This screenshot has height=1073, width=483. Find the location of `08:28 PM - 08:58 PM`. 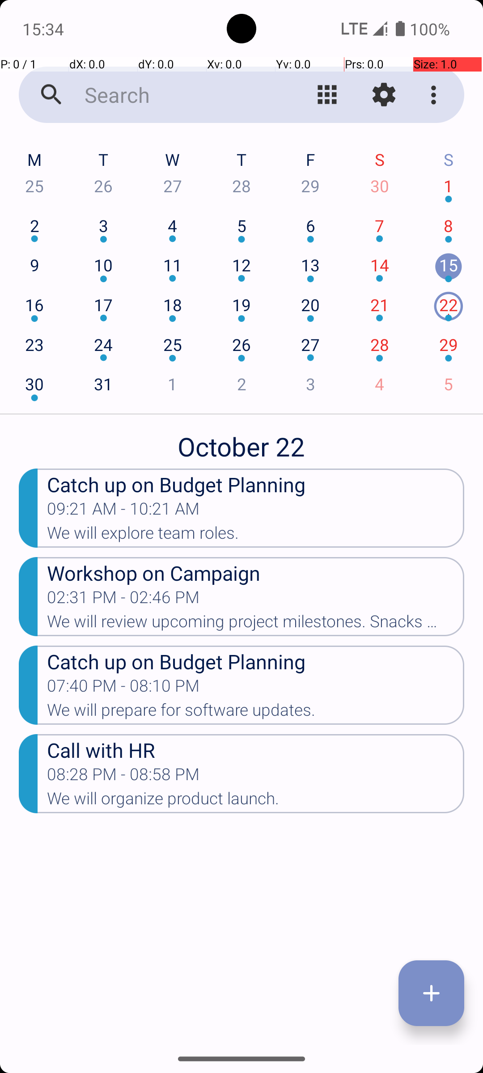

08:28 PM - 08:58 PM is located at coordinates (123, 777).